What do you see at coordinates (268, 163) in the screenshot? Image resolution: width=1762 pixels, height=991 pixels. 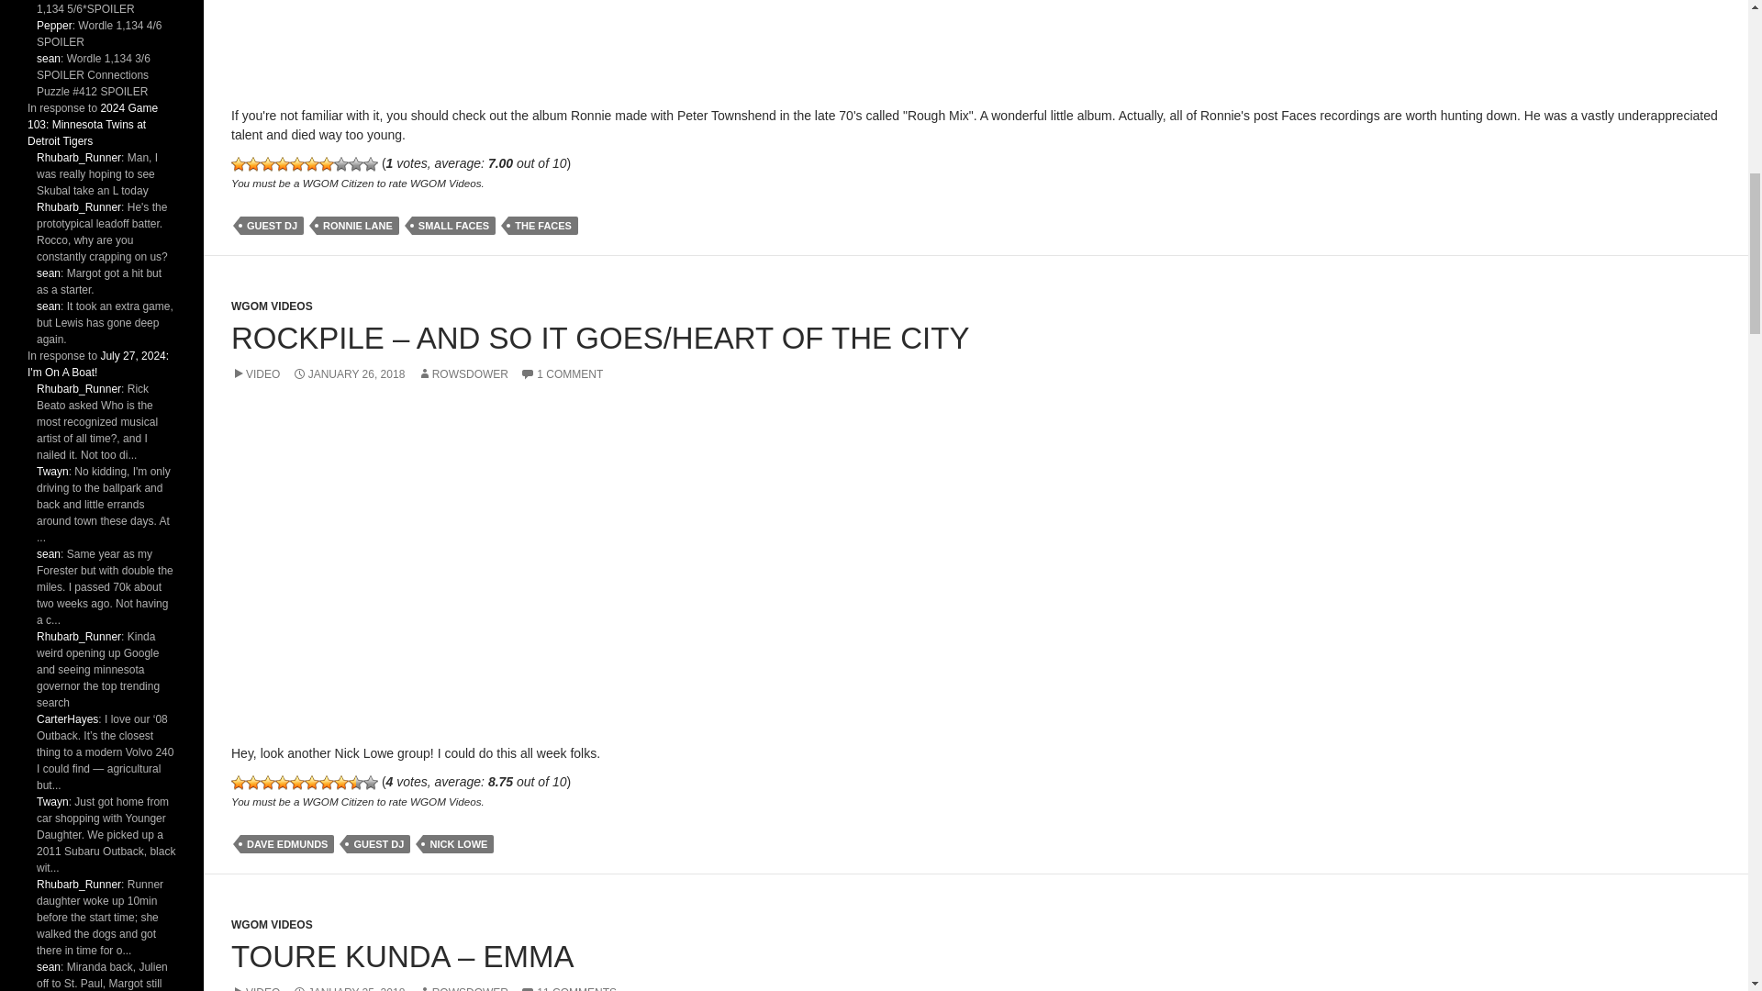 I see `1 vote, average: 7.00 out of 10` at bounding box center [268, 163].